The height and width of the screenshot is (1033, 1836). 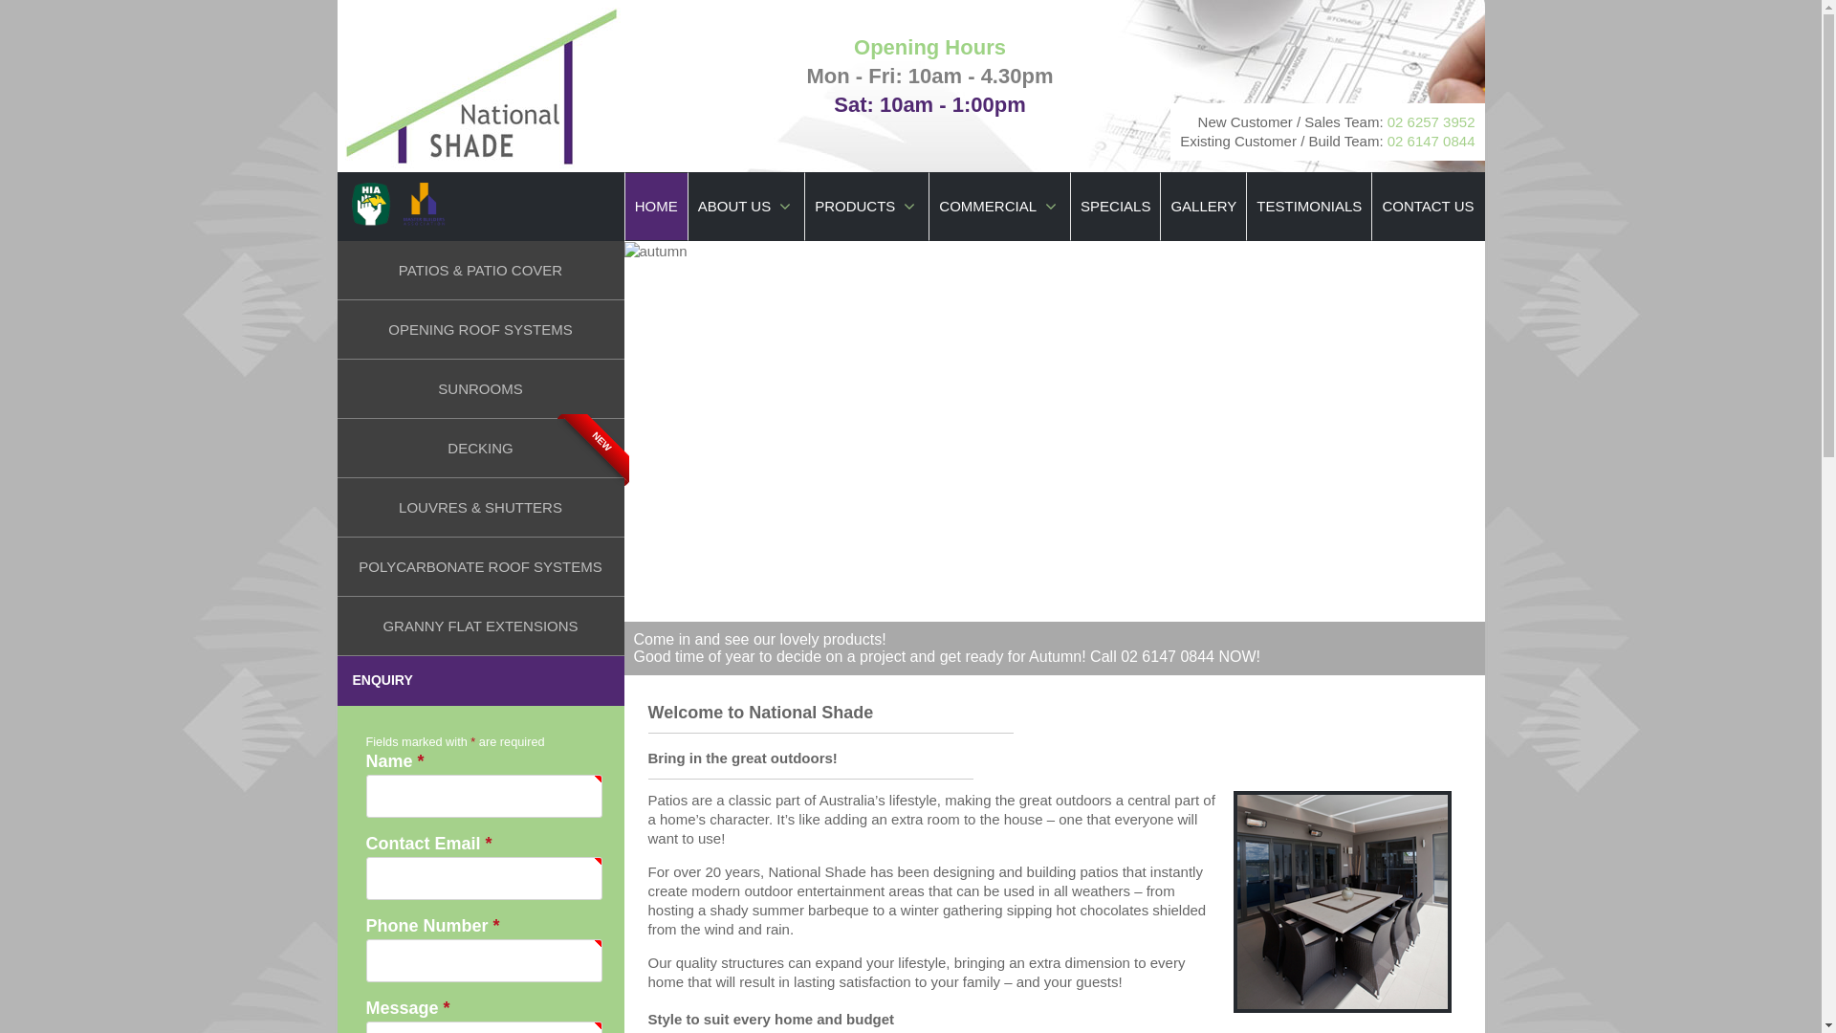 What do you see at coordinates (480, 449) in the screenshot?
I see `DECKING
NEW` at bounding box center [480, 449].